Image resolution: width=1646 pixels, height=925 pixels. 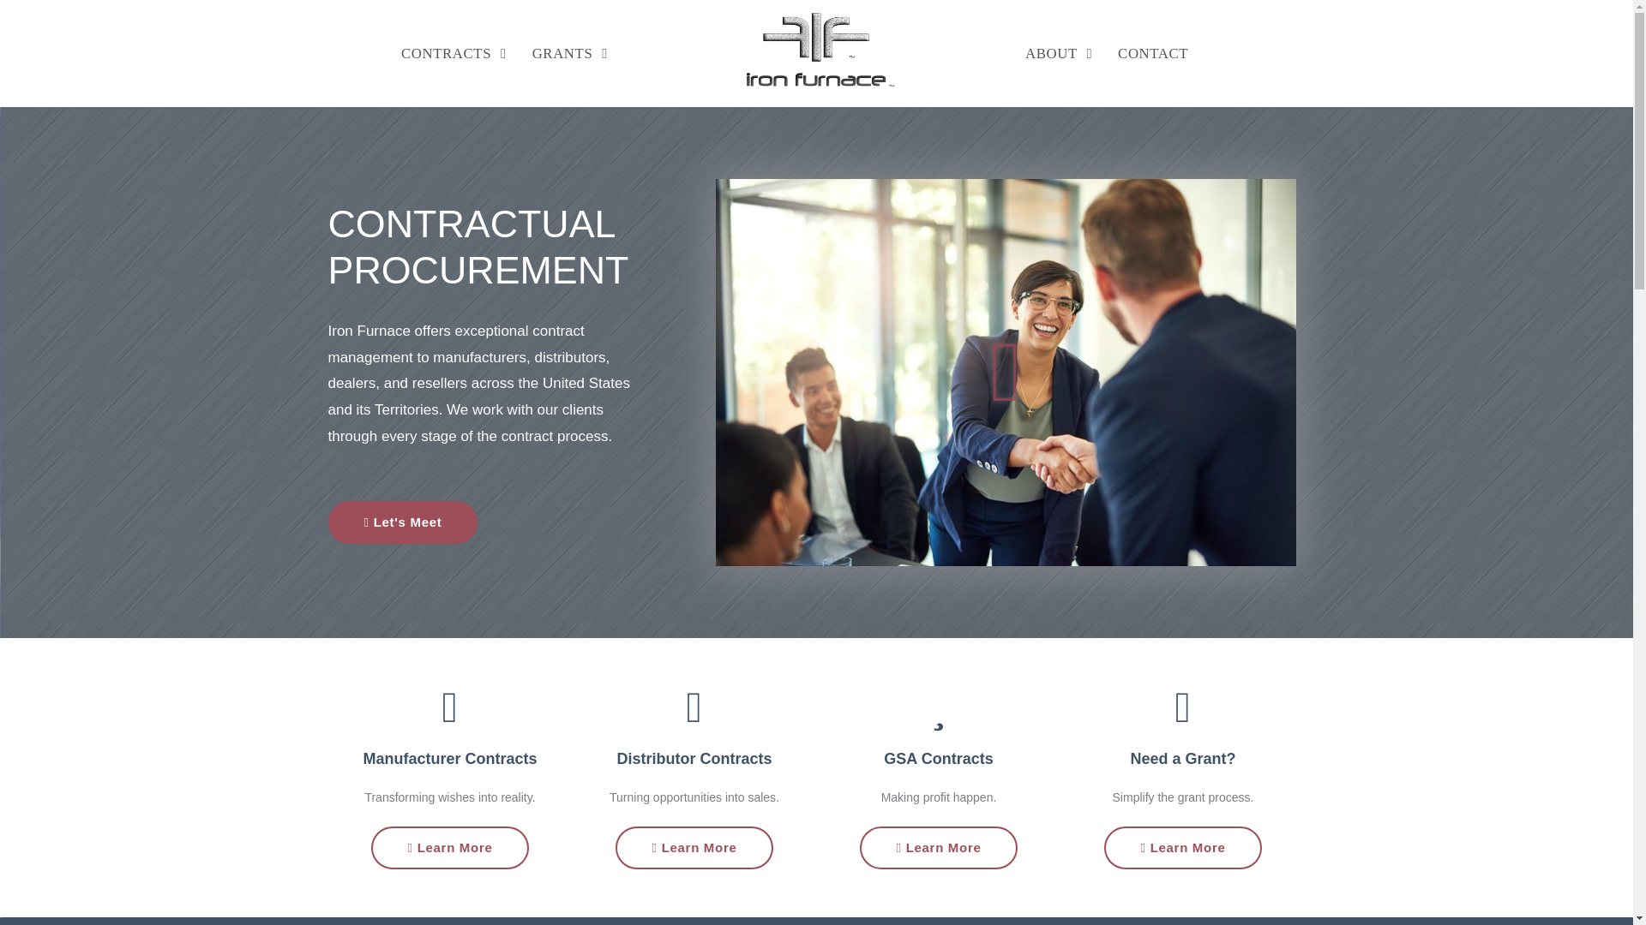 What do you see at coordinates (569, 53) in the screenshot?
I see `GRANTS` at bounding box center [569, 53].